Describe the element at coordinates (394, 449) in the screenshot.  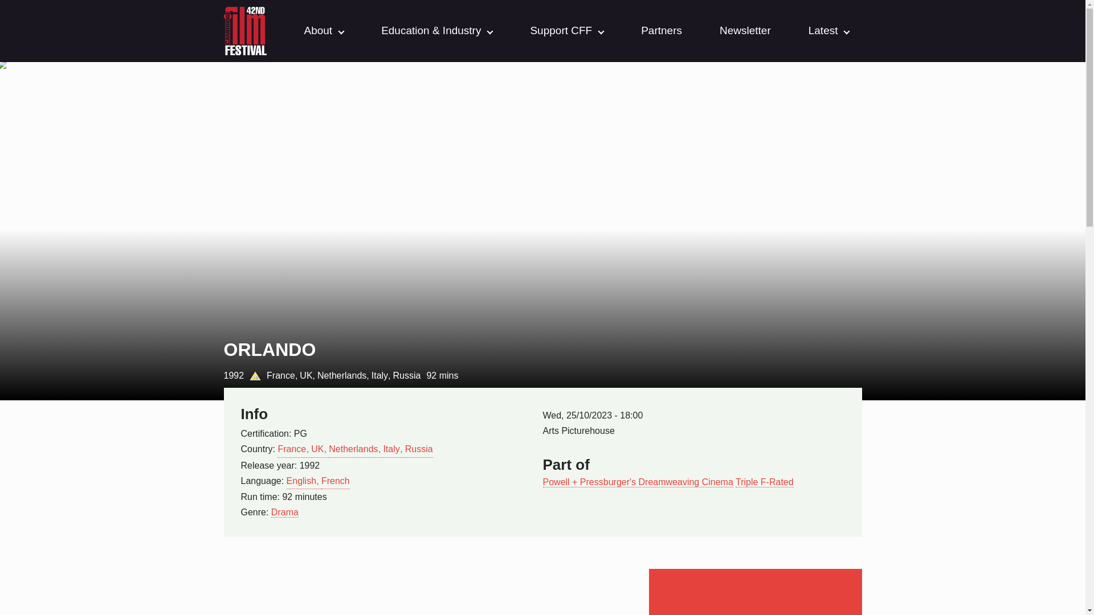
I see `Italy` at that location.